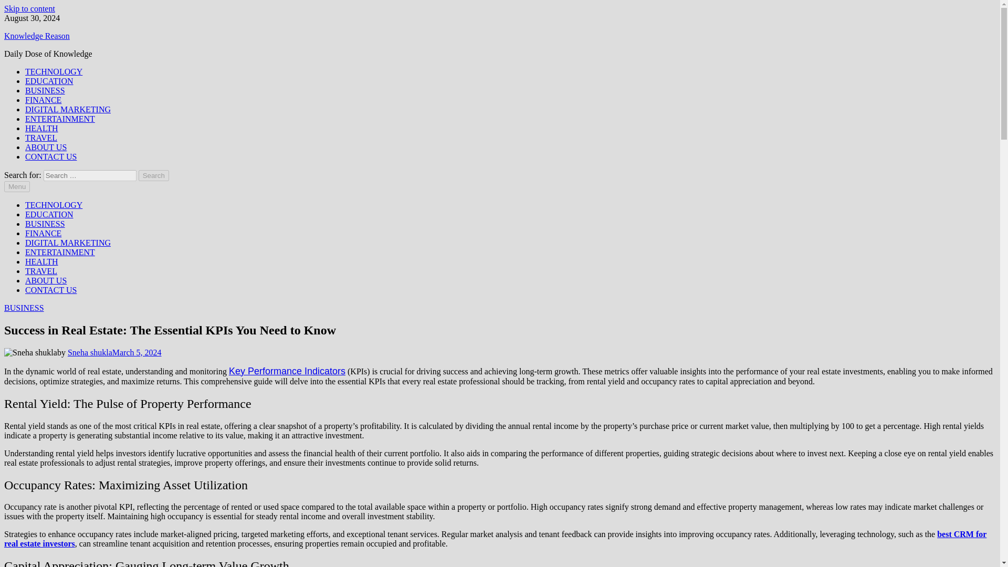  I want to click on March 5, 2024, so click(136, 353).